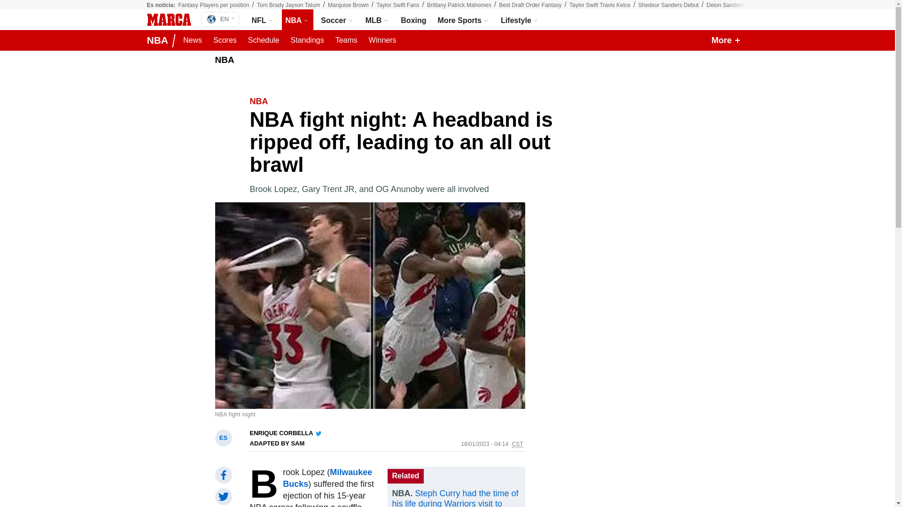 This screenshot has width=902, height=507. I want to click on Tom Brady Jayson Tatum, so click(288, 5).